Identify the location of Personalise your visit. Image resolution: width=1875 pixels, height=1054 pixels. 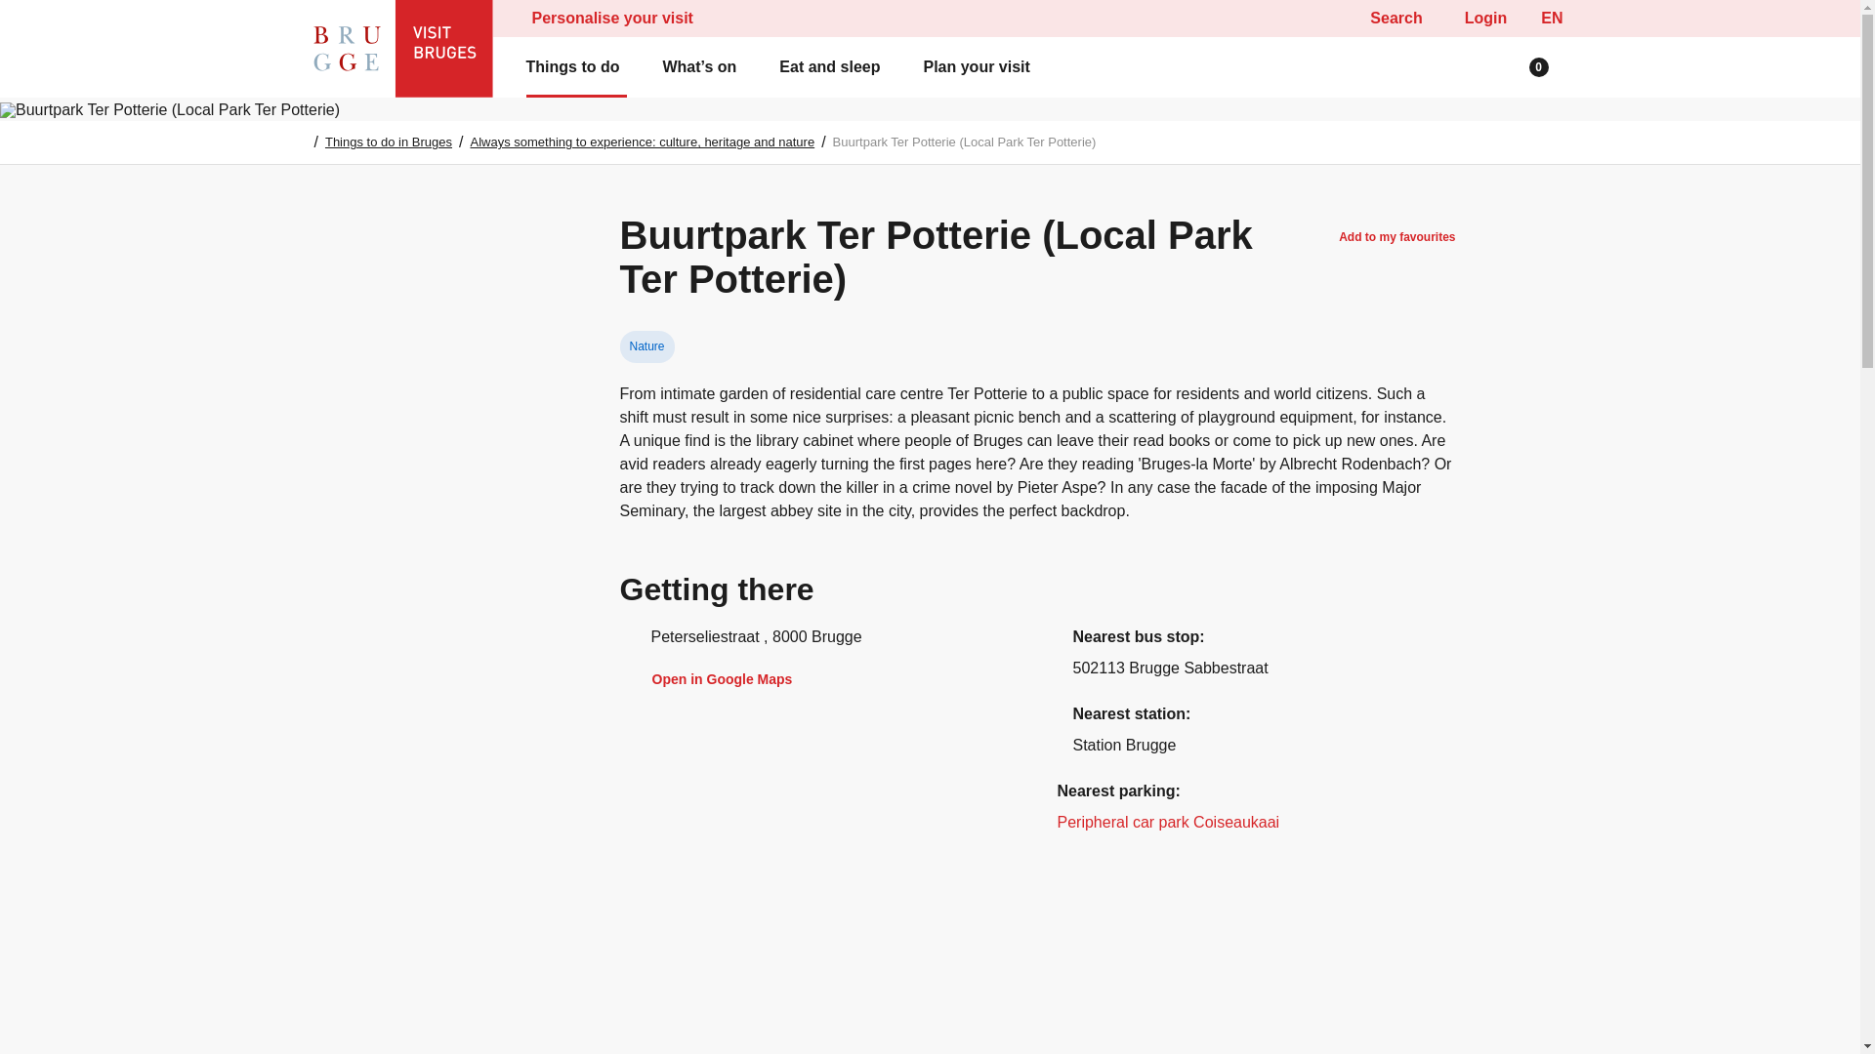
(615, 18).